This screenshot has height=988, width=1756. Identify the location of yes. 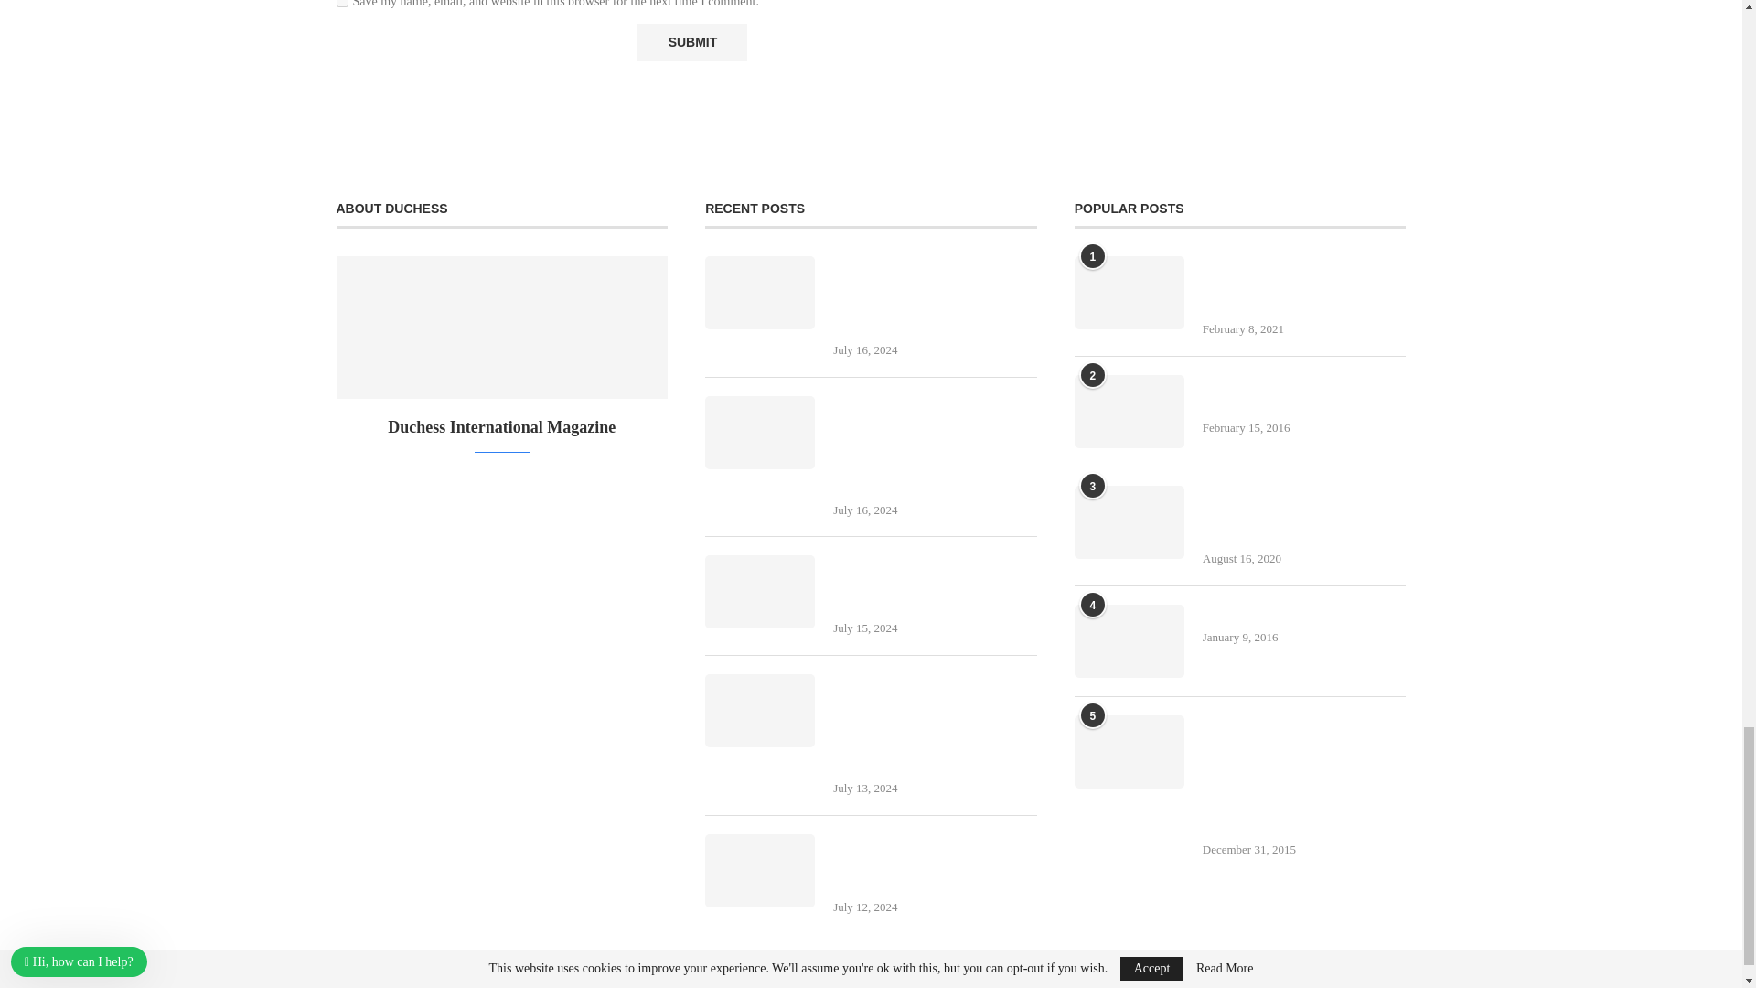
(342, 4).